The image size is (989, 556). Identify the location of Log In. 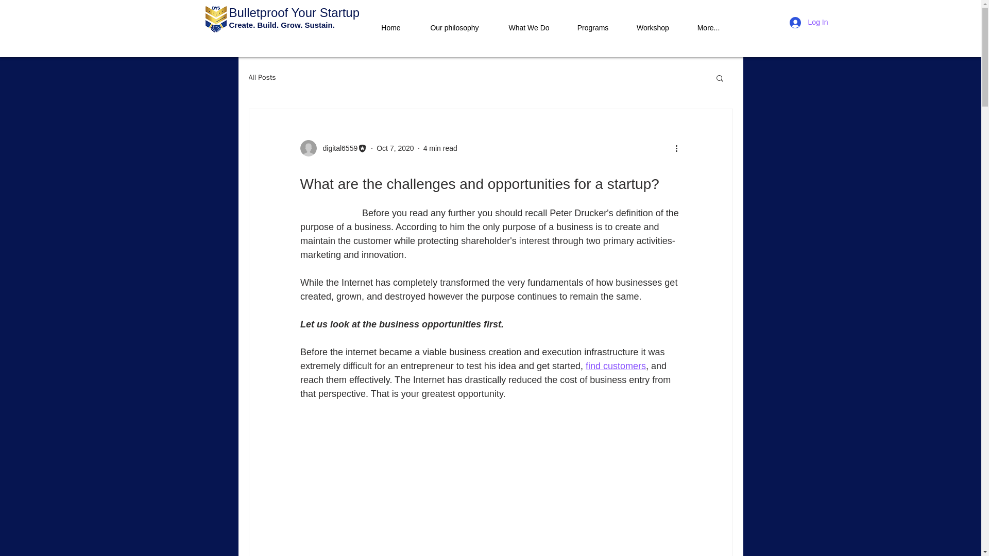
(809, 23).